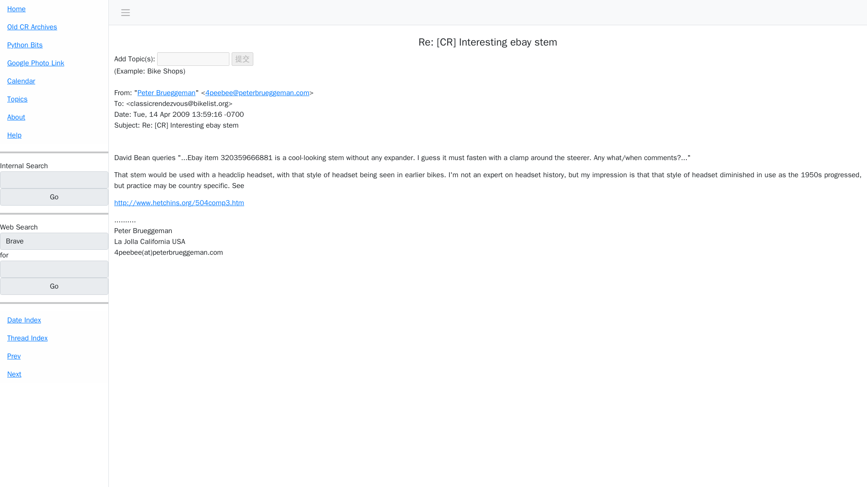 The width and height of the screenshot is (867, 487). I want to click on Select your preferred search engine and enter a search term., so click(19, 227).